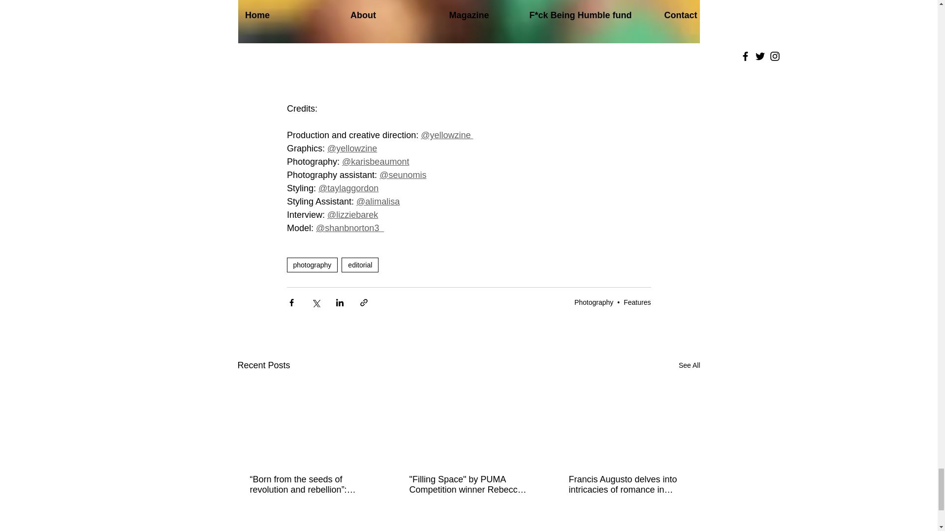 This screenshot has width=945, height=531. Describe the element at coordinates (360, 265) in the screenshot. I see `editorial` at that location.